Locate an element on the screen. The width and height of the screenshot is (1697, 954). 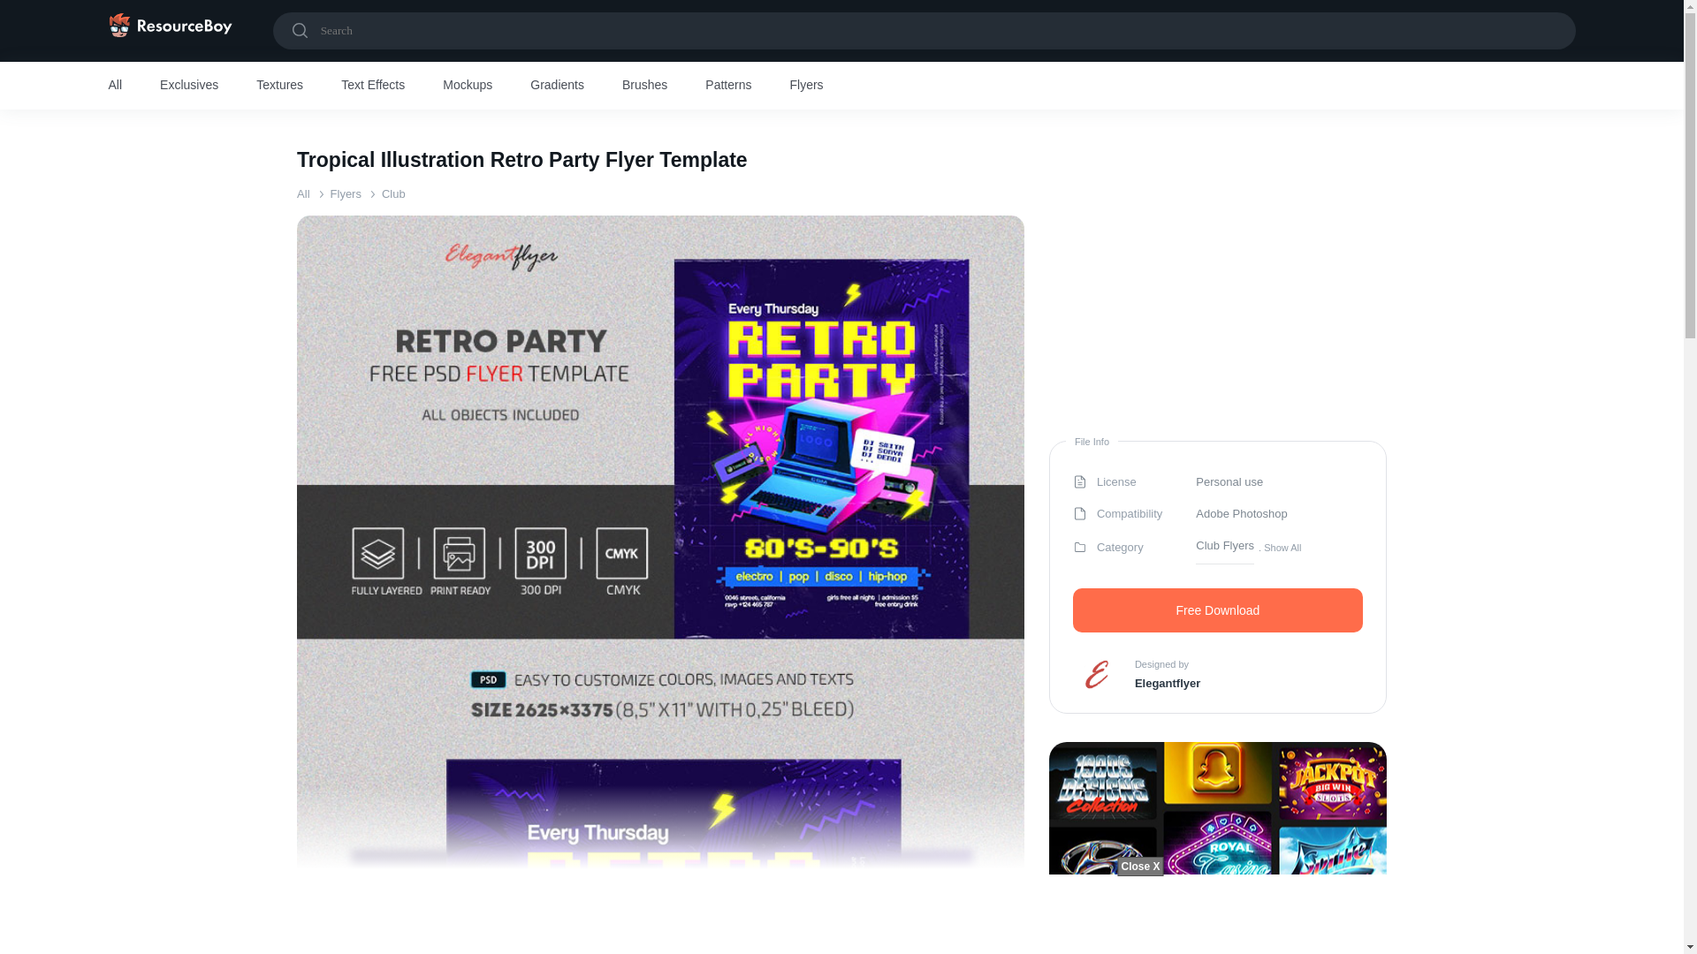
Patterns is located at coordinates (728, 86).